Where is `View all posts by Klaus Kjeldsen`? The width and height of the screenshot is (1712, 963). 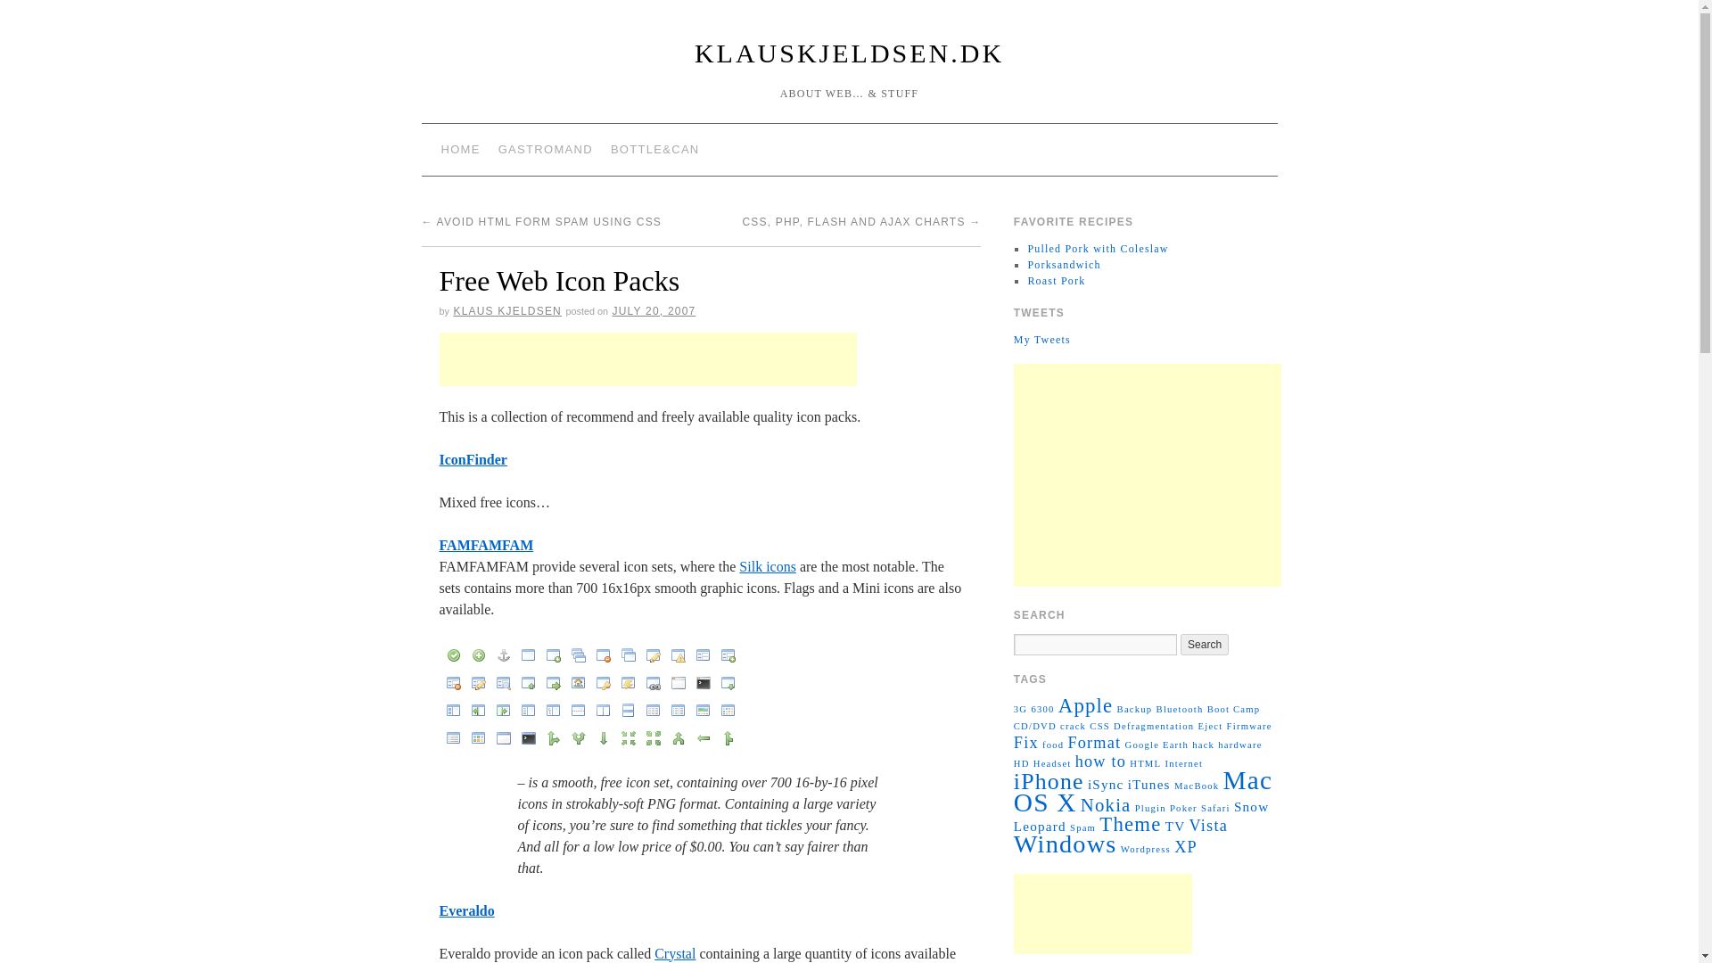 View all posts by Klaus Kjeldsen is located at coordinates (506, 311).